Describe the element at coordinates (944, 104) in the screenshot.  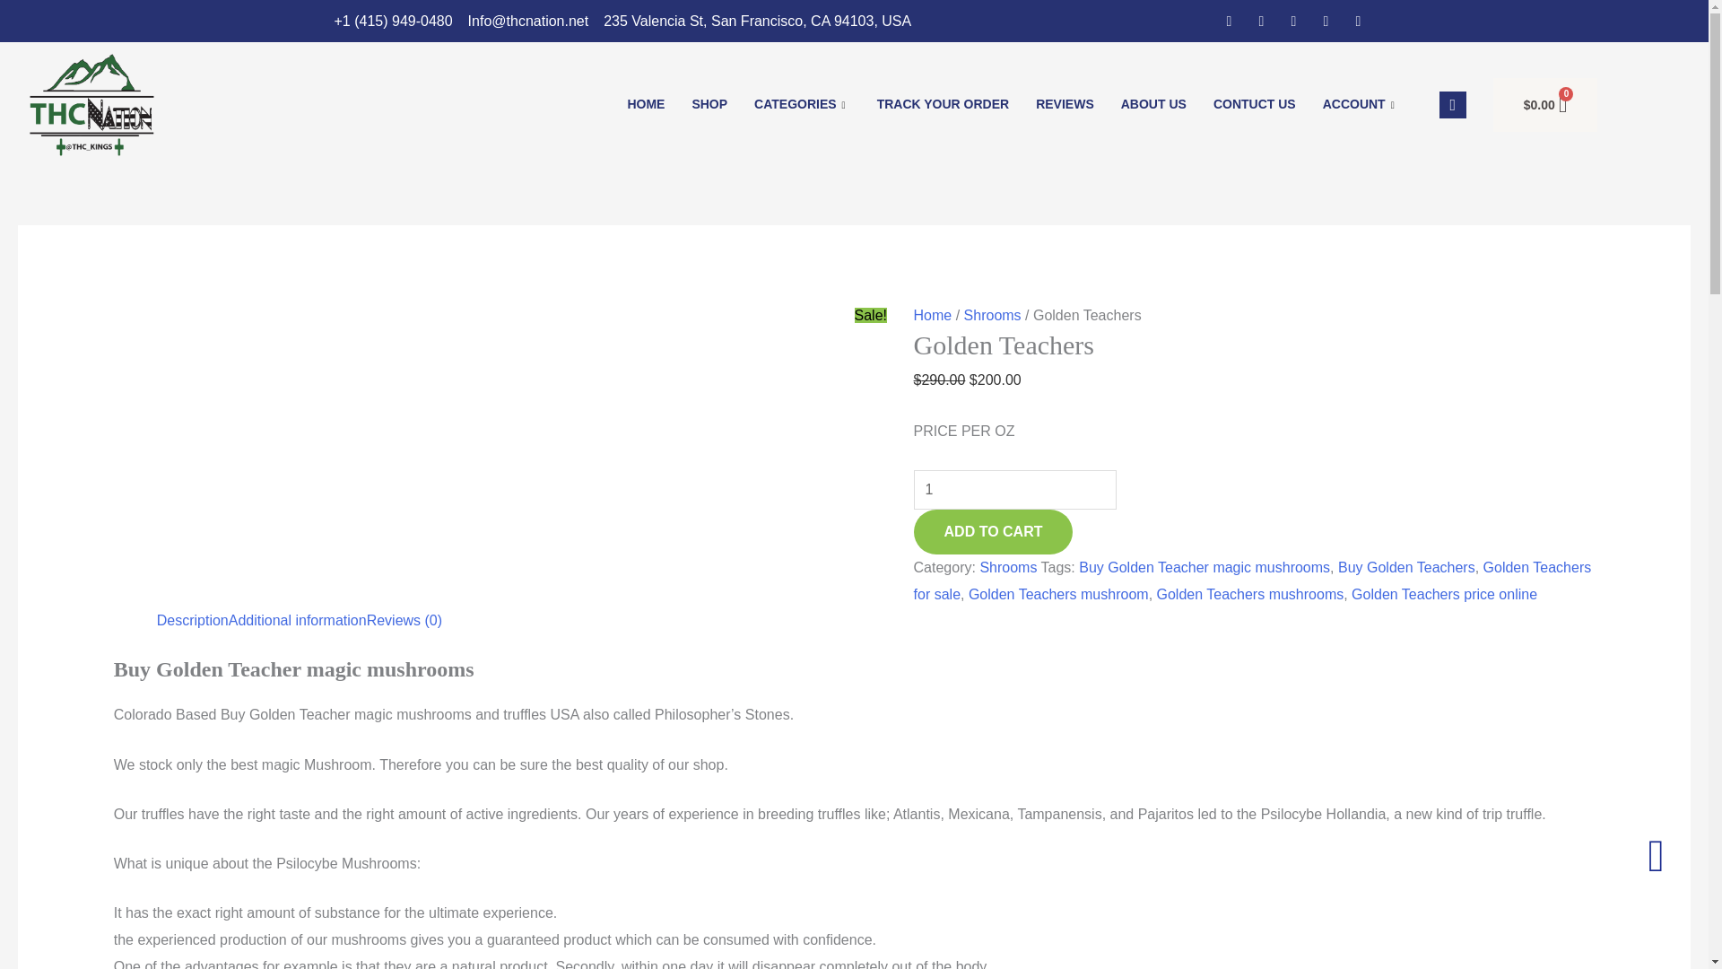
I see `TRACK YOUR ORDER` at that location.